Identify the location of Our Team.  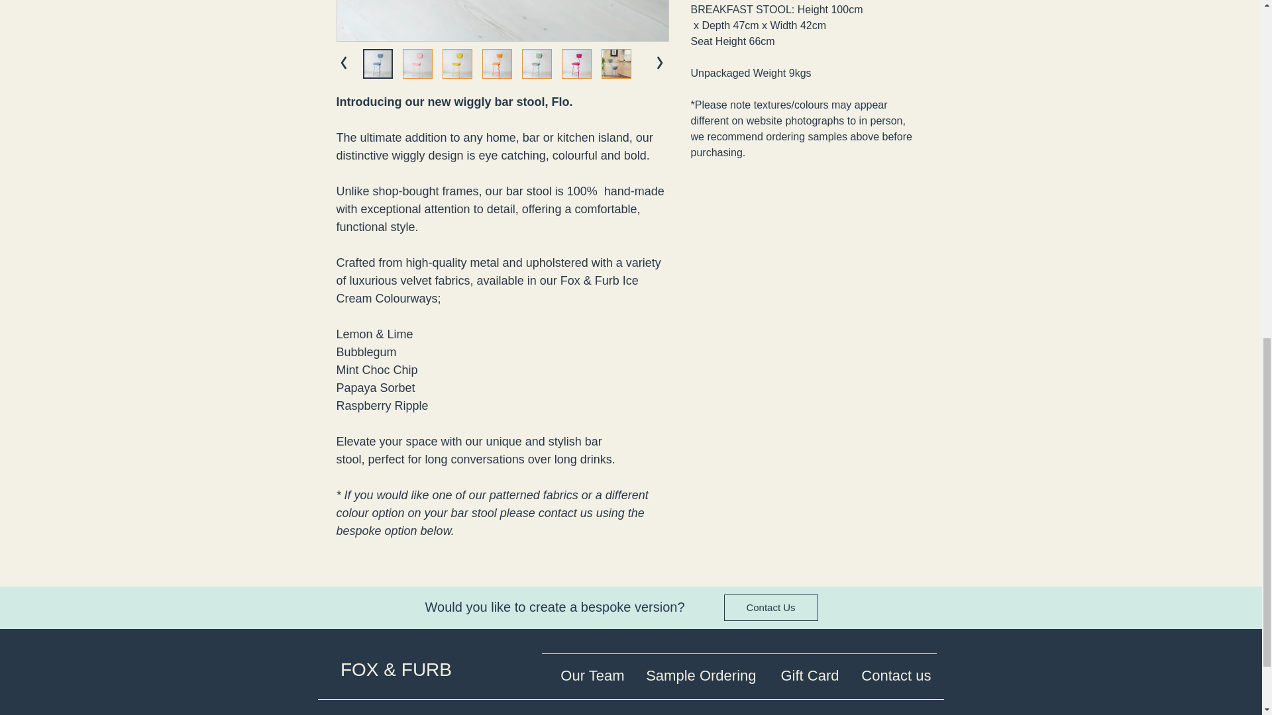
(586, 669).